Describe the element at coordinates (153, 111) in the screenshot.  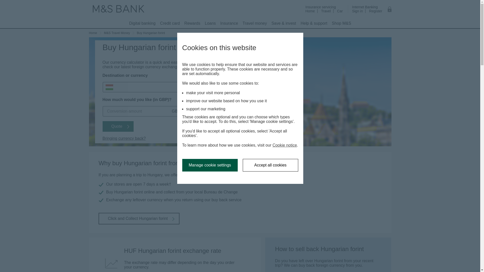
I see `Currency amount in GBP` at that location.